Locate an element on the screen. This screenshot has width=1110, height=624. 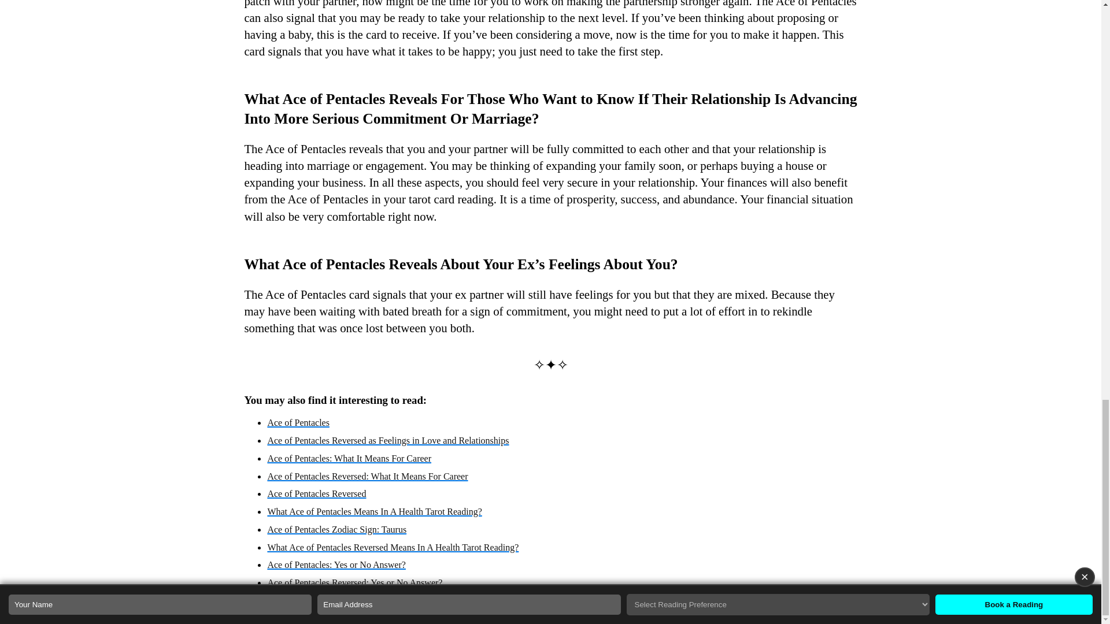
Ace of Pentacles Reversed: Yes or No Answer? is located at coordinates (354, 582).